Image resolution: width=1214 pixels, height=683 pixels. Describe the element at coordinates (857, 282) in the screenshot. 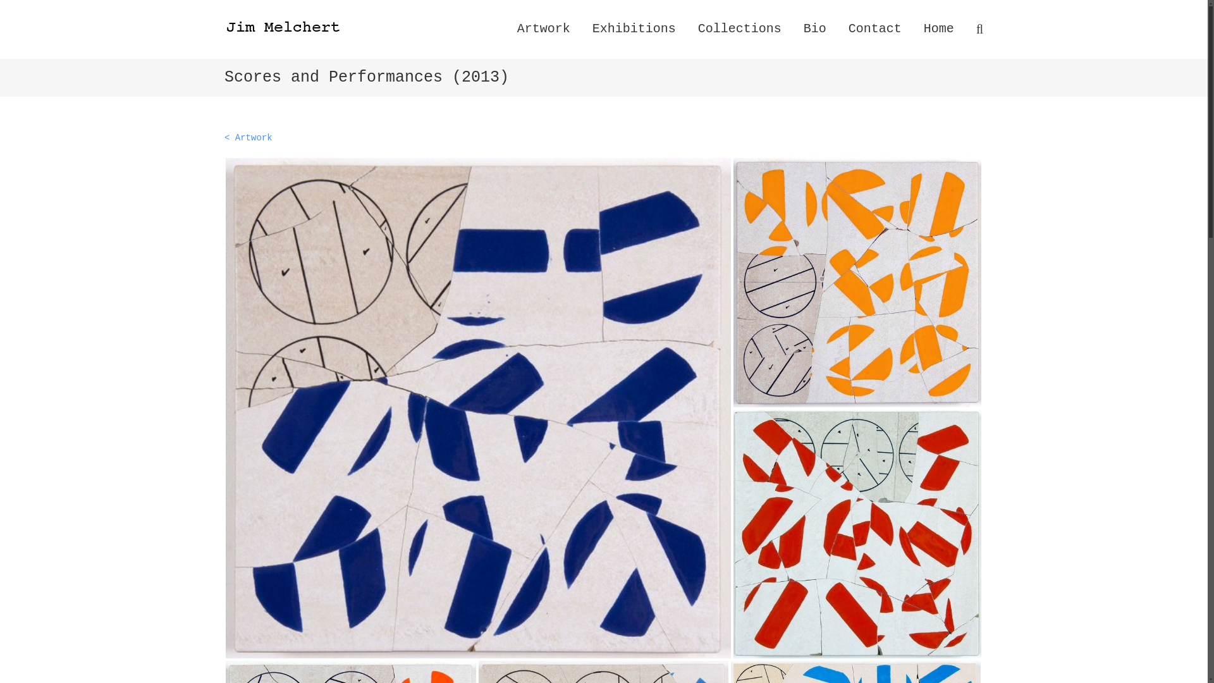

I see `12 x 12 inches` at that location.